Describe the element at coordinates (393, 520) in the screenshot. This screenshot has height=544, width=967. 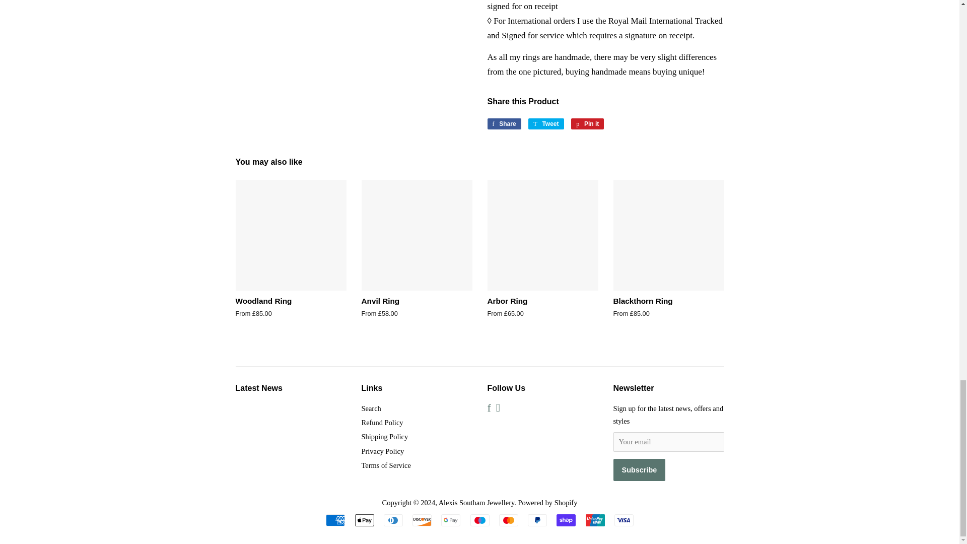
I see `Mastercard` at that location.